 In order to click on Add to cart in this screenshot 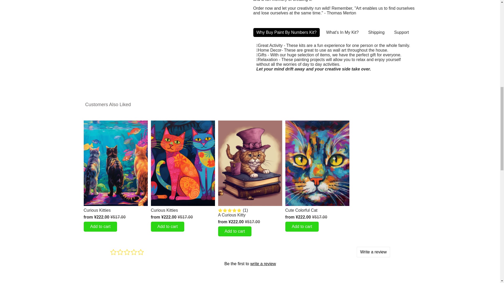, I will do `click(100, 226)`.